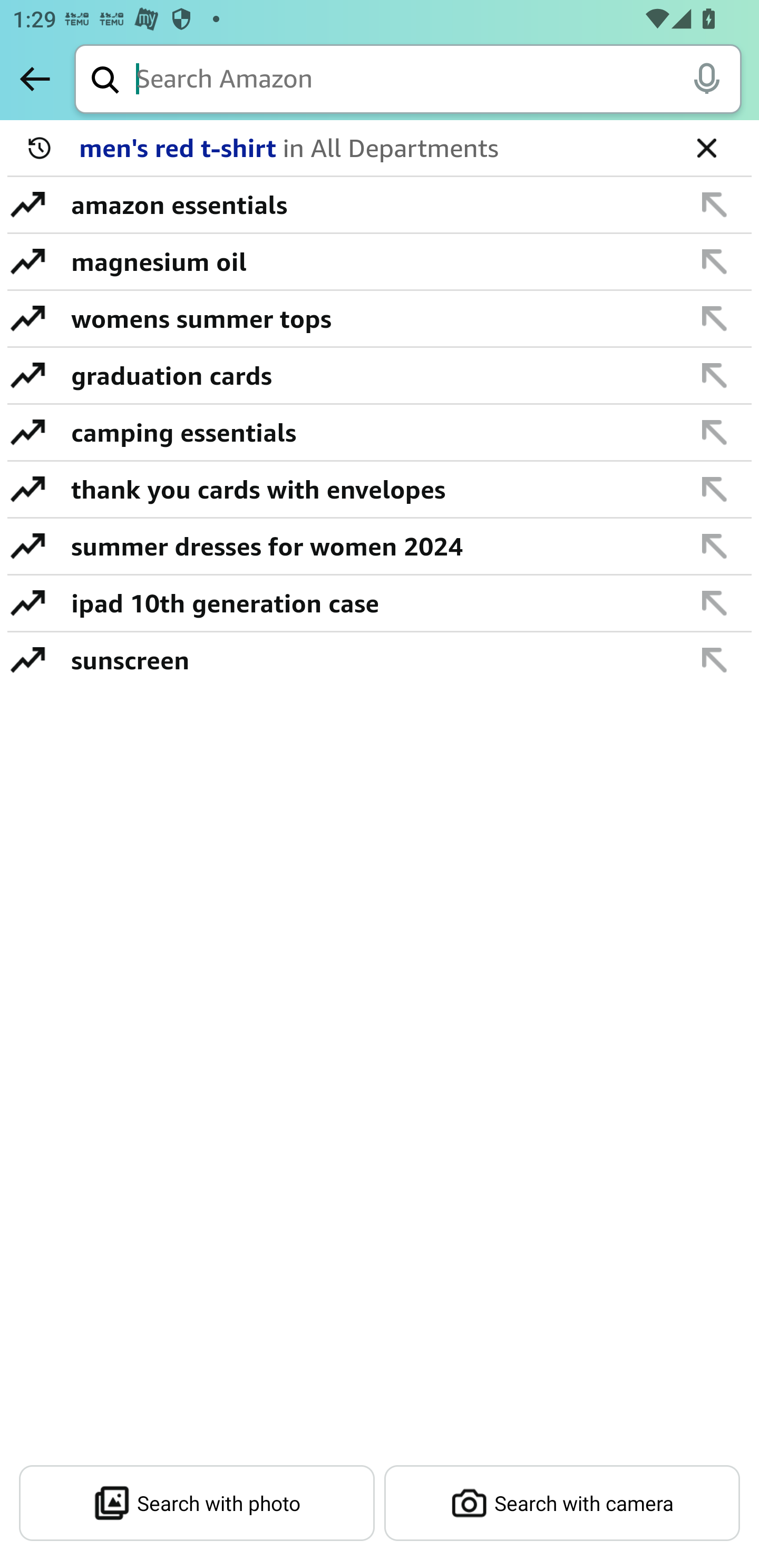 This screenshot has height=1560, width=759. Describe the element at coordinates (439, 80) in the screenshot. I see `Search Amazon` at that location.